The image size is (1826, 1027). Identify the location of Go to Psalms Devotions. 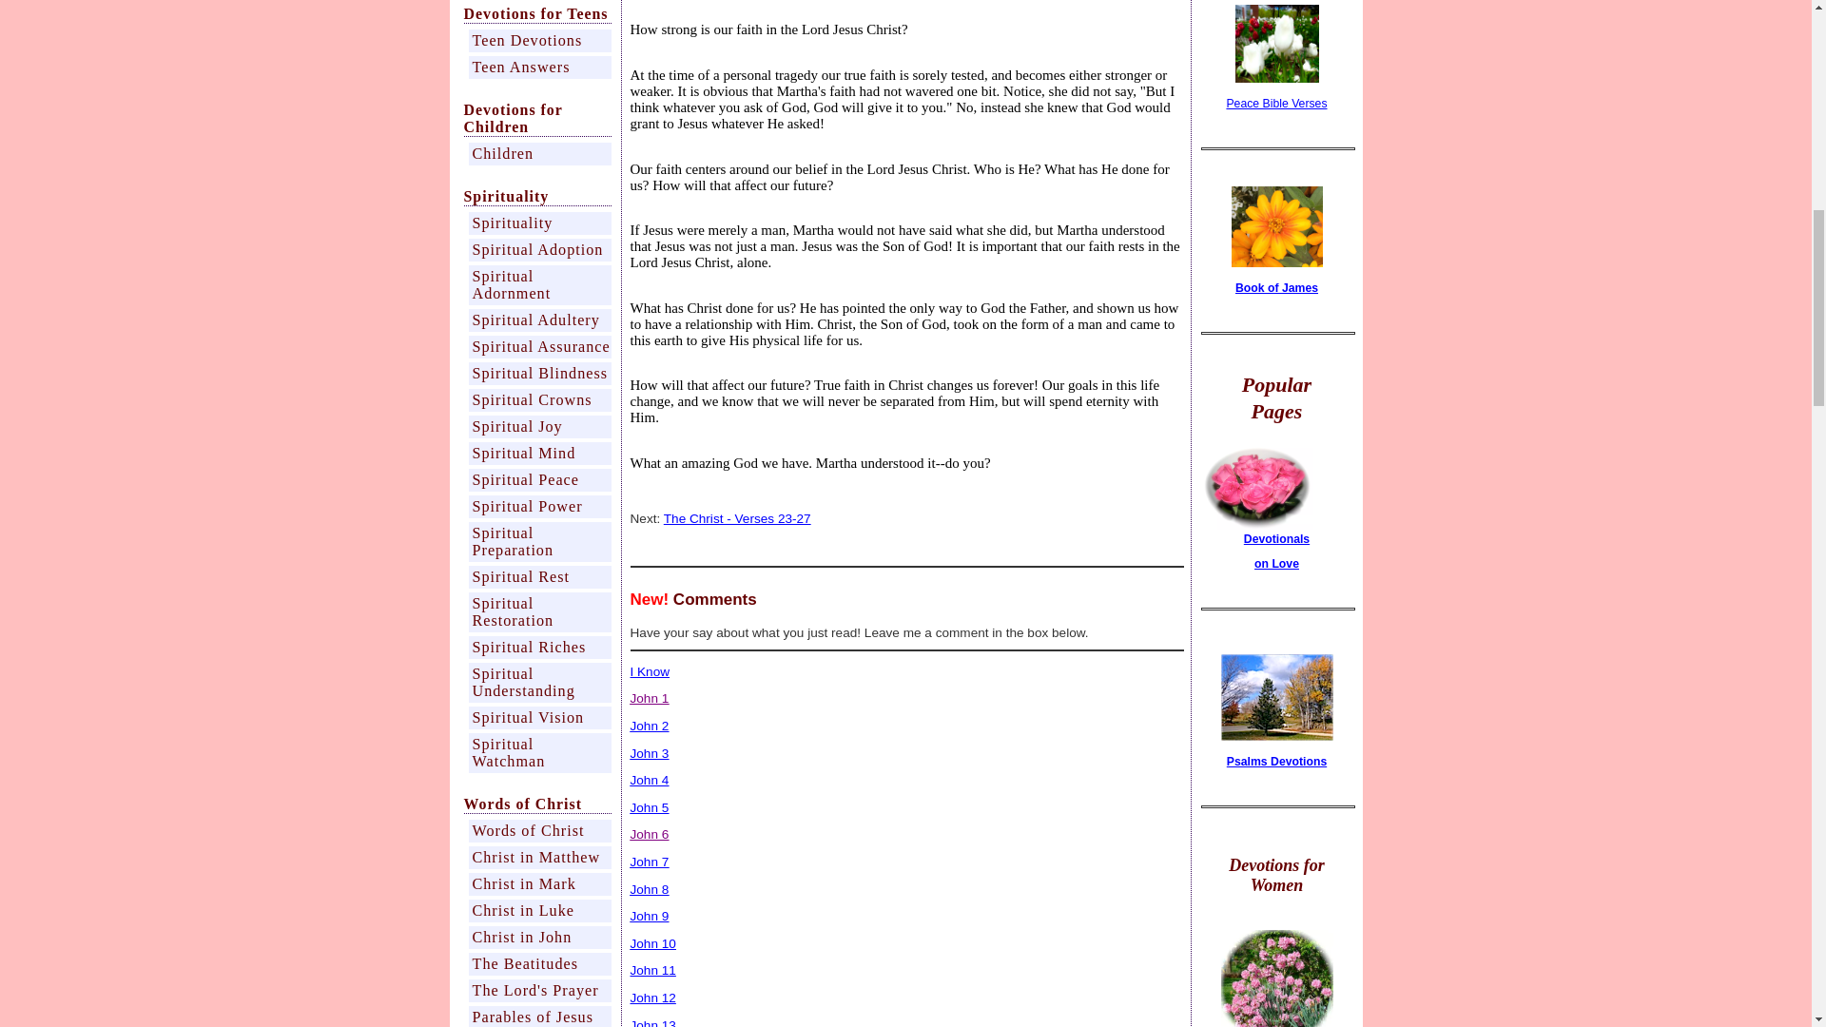
(1276, 736).